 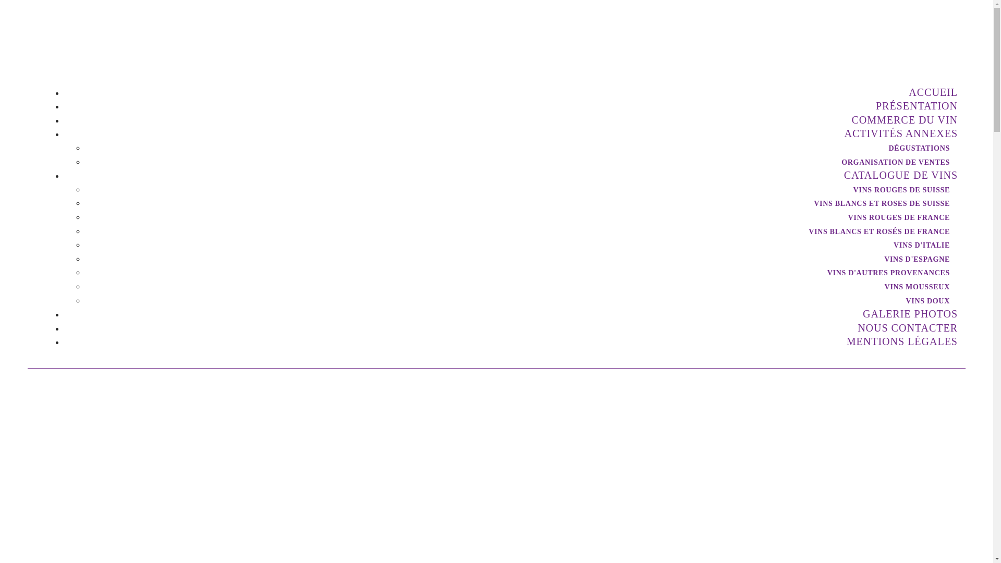 I want to click on VINS MOUSSEUX, so click(x=914, y=287).